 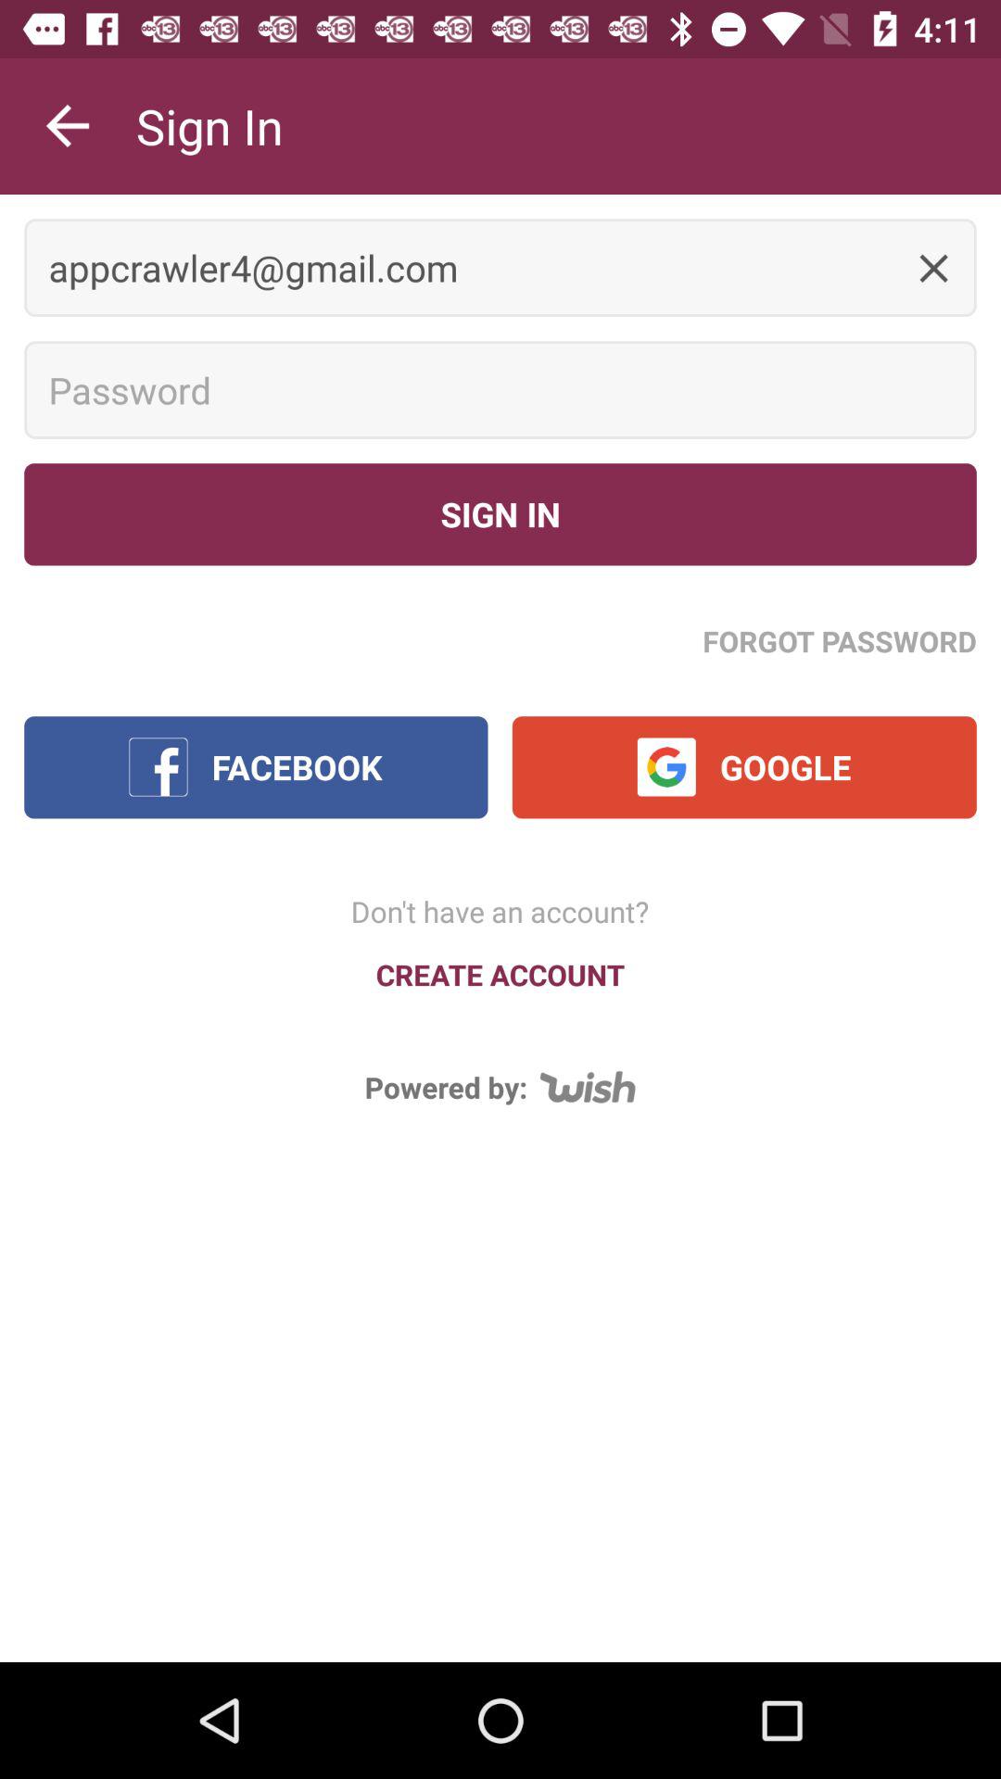 What do you see at coordinates (500, 975) in the screenshot?
I see `choose create account icon` at bounding box center [500, 975].